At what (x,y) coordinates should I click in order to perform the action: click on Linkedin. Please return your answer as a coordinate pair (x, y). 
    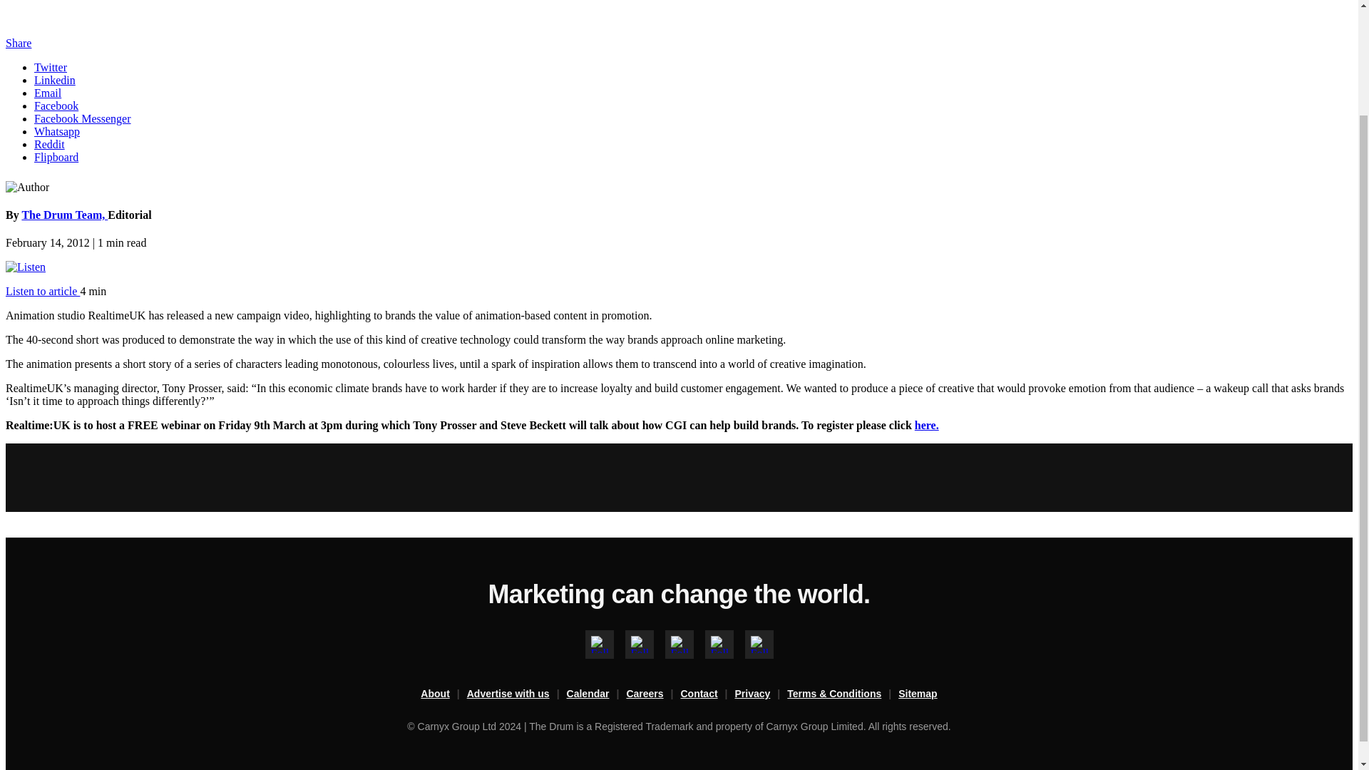
    Looking at the image, I should click on (54, 80).